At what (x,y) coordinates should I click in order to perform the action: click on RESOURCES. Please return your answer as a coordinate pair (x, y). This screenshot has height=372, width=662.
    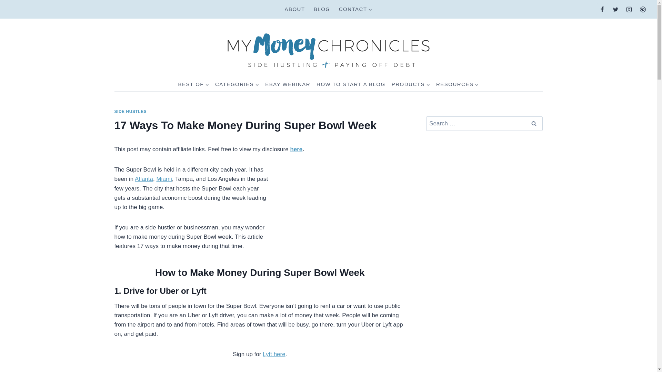
    Looking at the image, I should click on (457, 84).